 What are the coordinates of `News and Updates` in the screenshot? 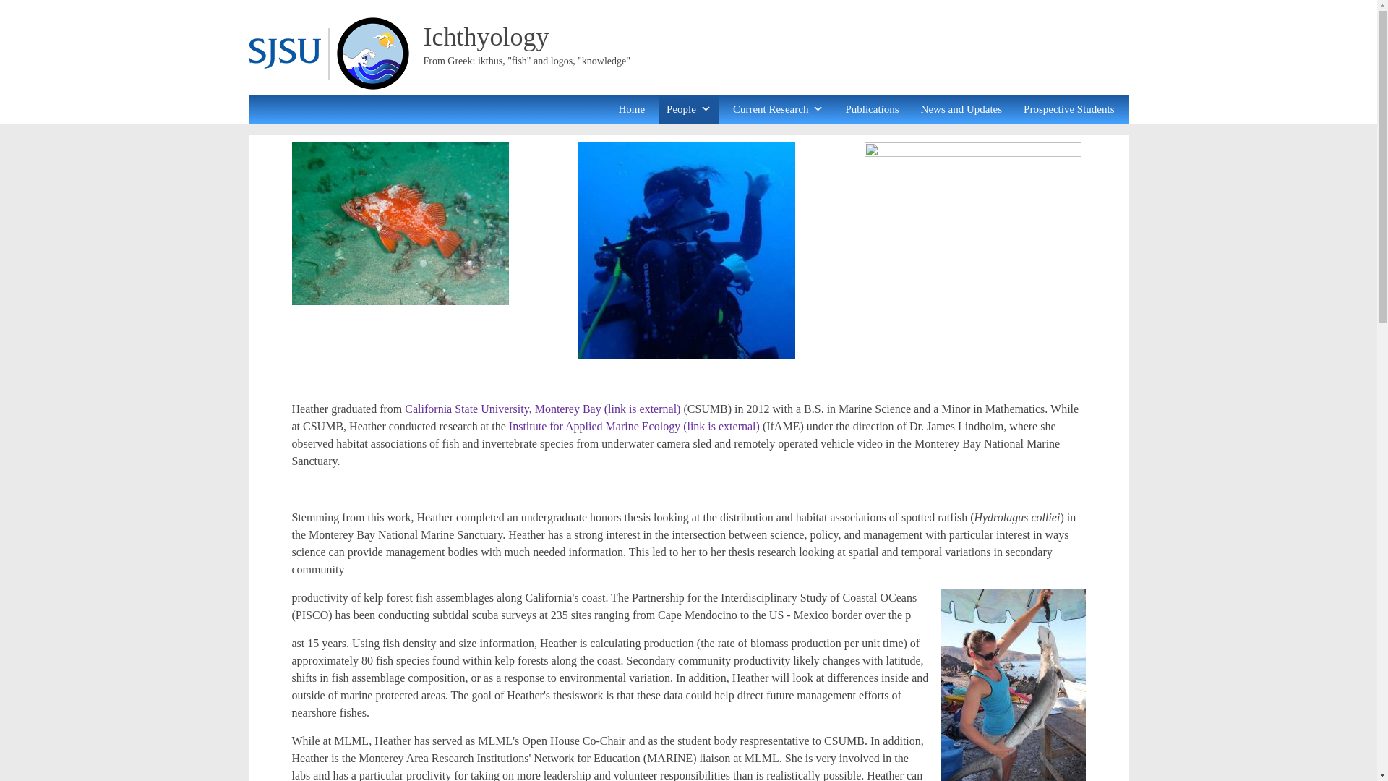 It's located at (961, 108).